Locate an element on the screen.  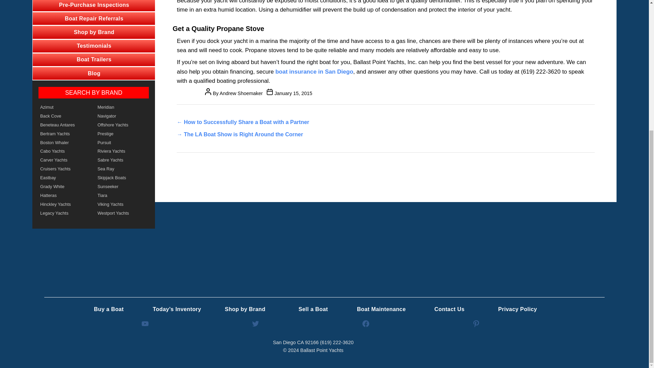
boat insurance in San Diego is located at coordinates (314, 72).